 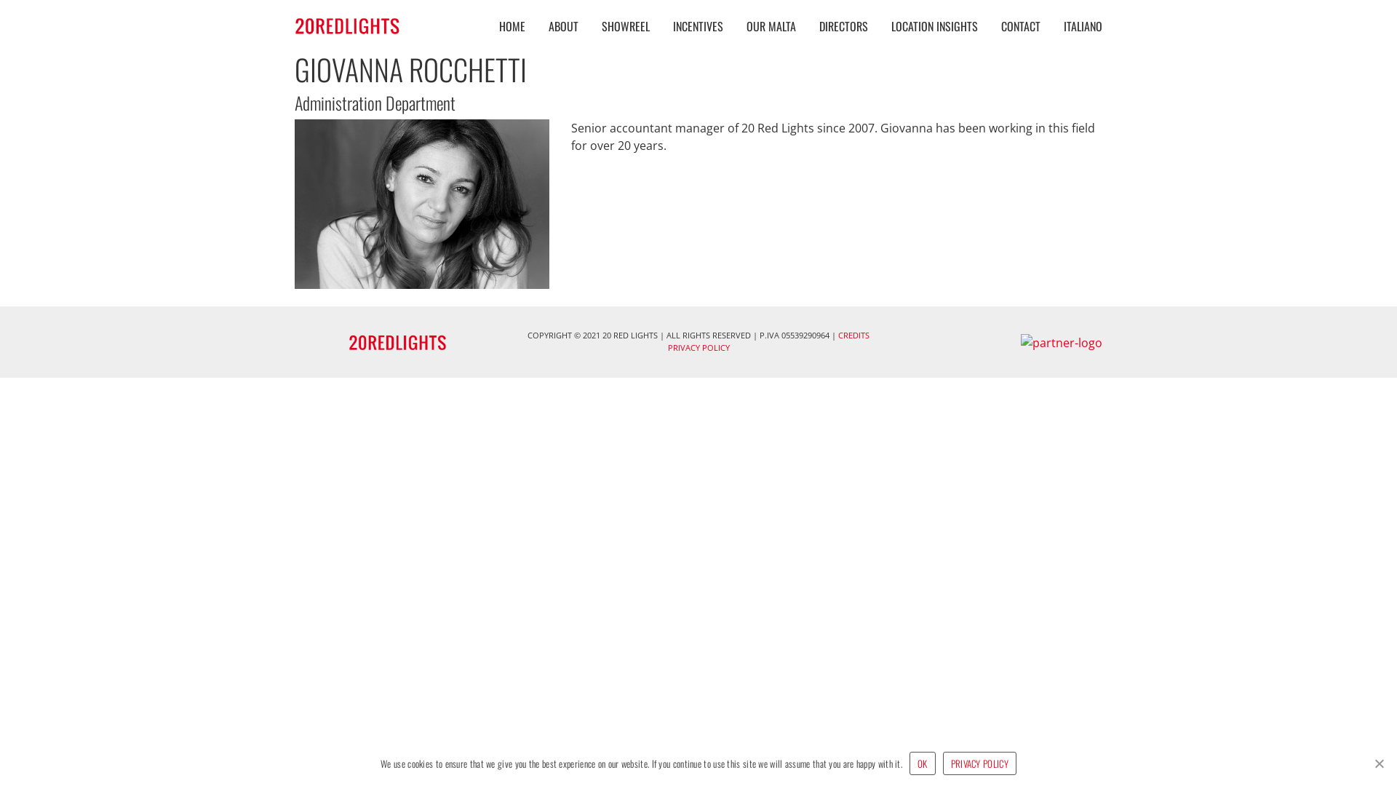 I want to click on OK, so click(x=923, y=763).